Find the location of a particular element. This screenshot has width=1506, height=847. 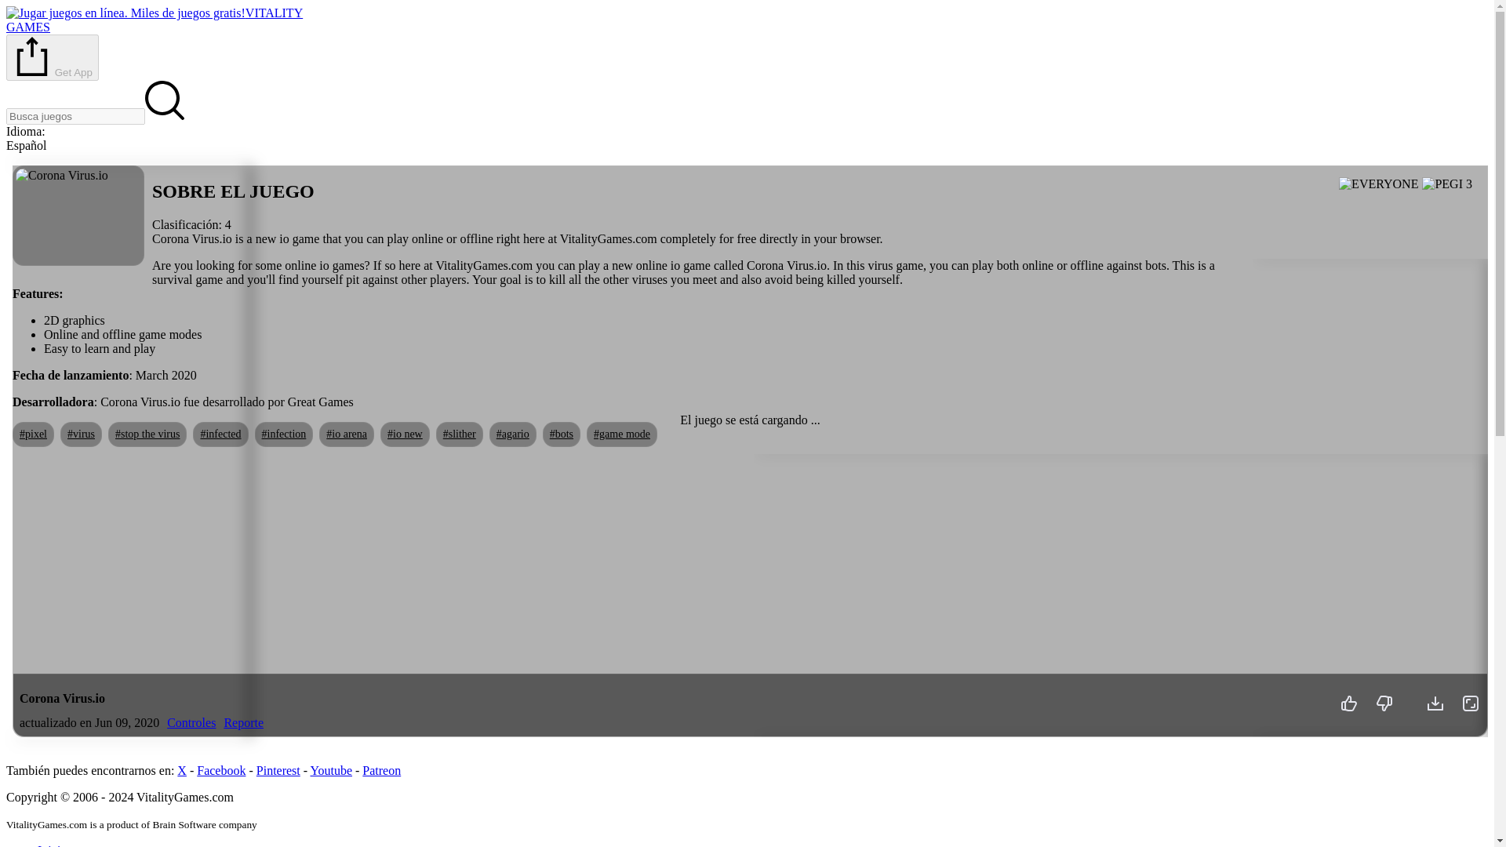

Inicio is located at coordinates (52, 845).